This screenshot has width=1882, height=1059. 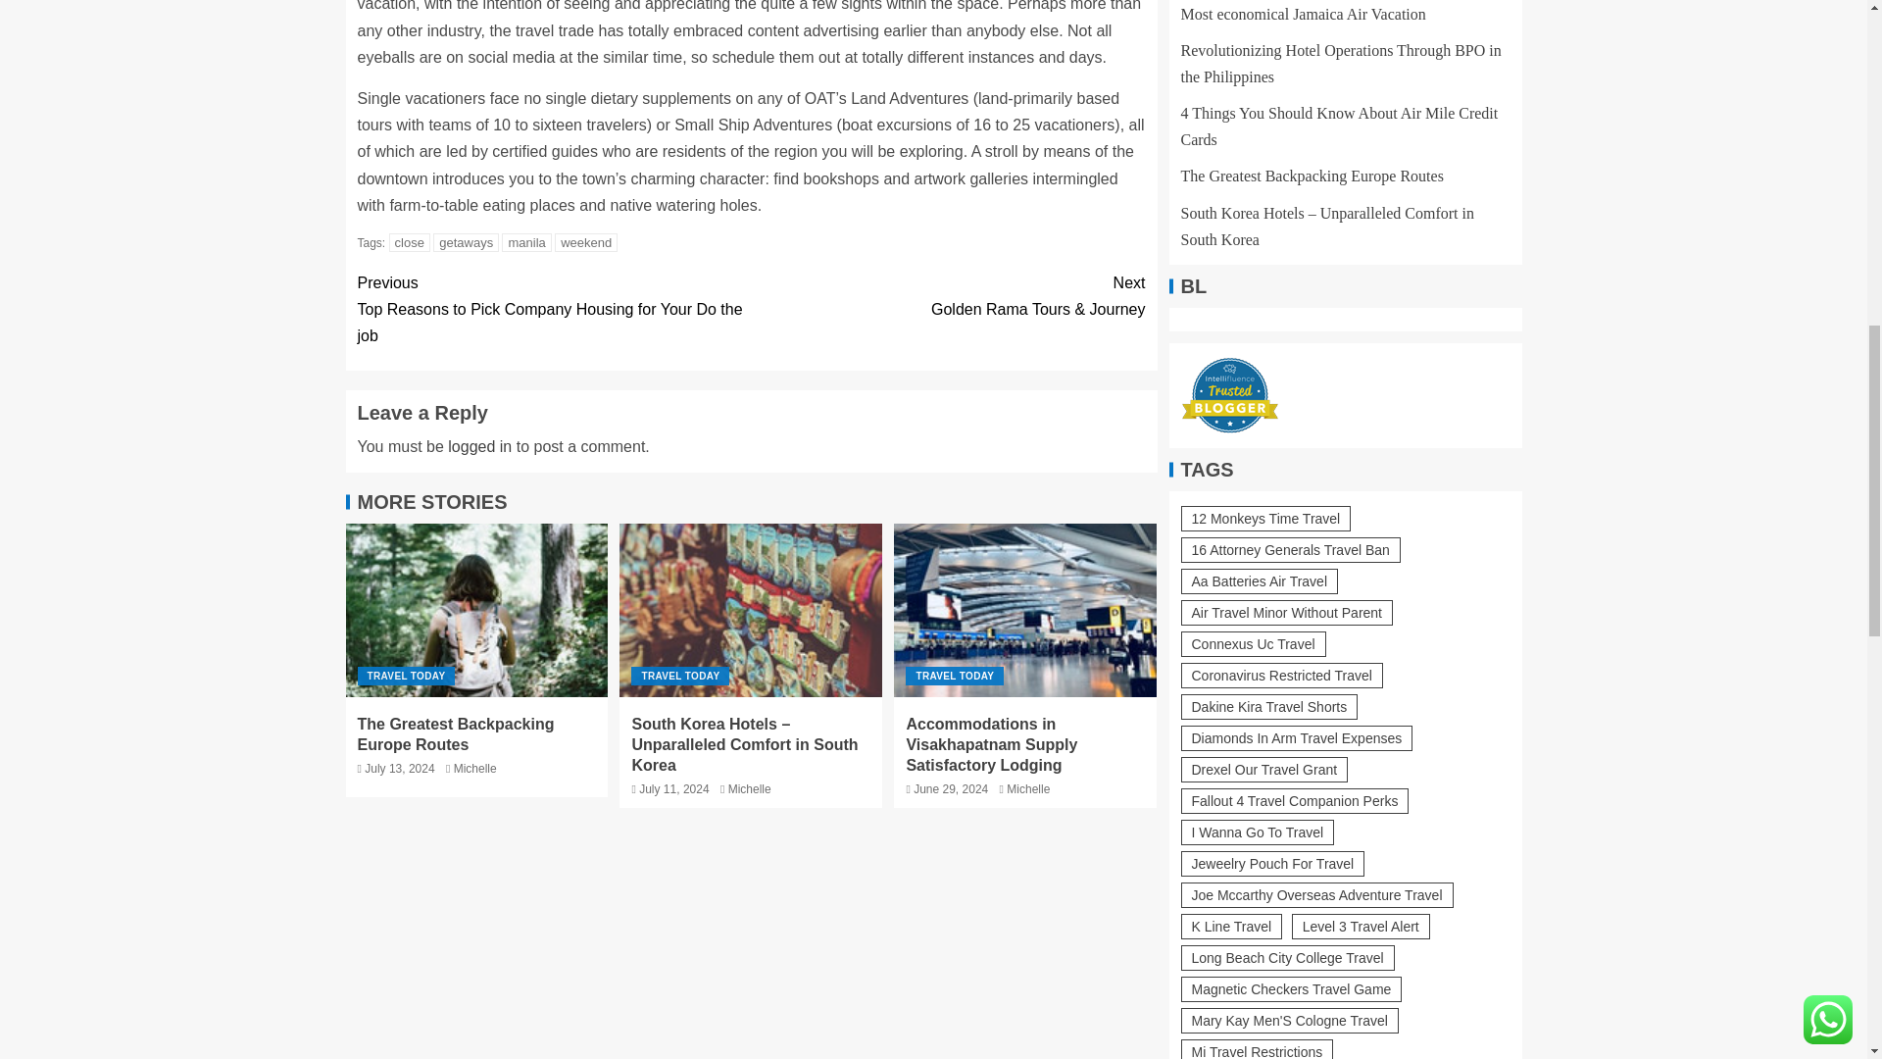 I want to click on weekend, so click(x=586, y=242).